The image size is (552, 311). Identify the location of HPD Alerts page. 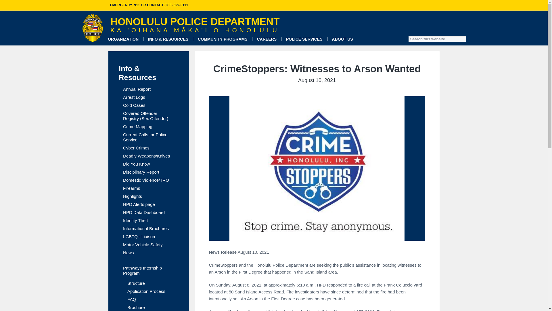
(139, 204).